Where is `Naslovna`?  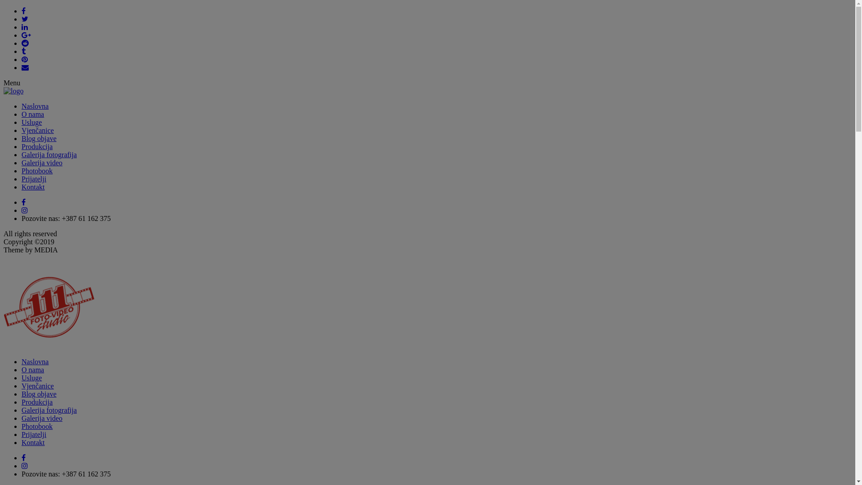
Naslovna is located at coordinates (35, 362).